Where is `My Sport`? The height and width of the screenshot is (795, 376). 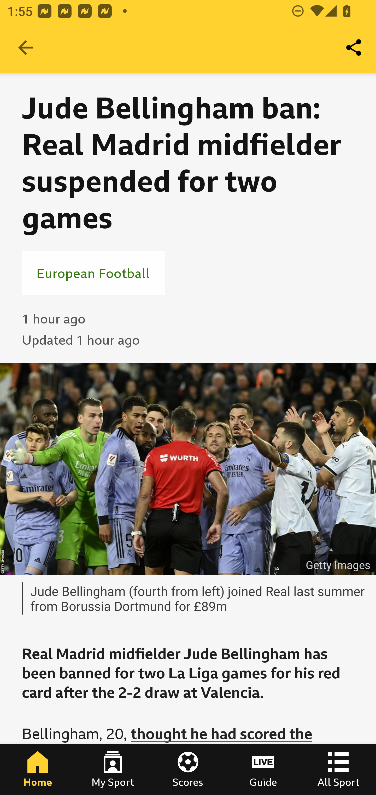 My Sport is located at coordinates (113, 769).